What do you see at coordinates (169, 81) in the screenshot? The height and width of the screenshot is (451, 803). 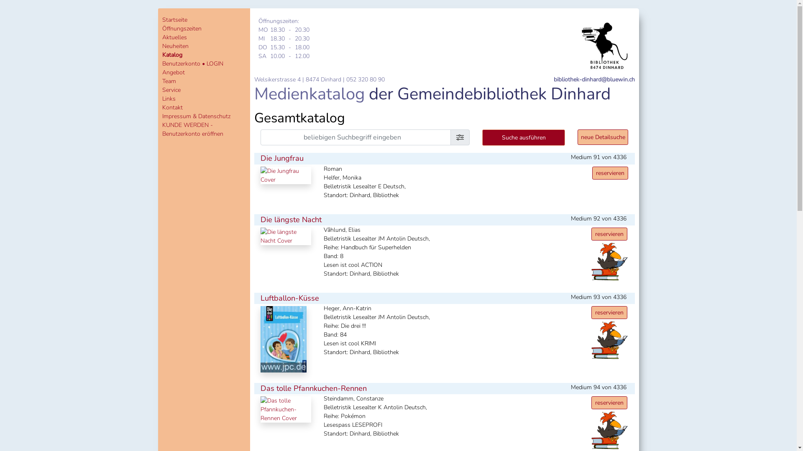 I see `Team` at bounding box center [169, 81].